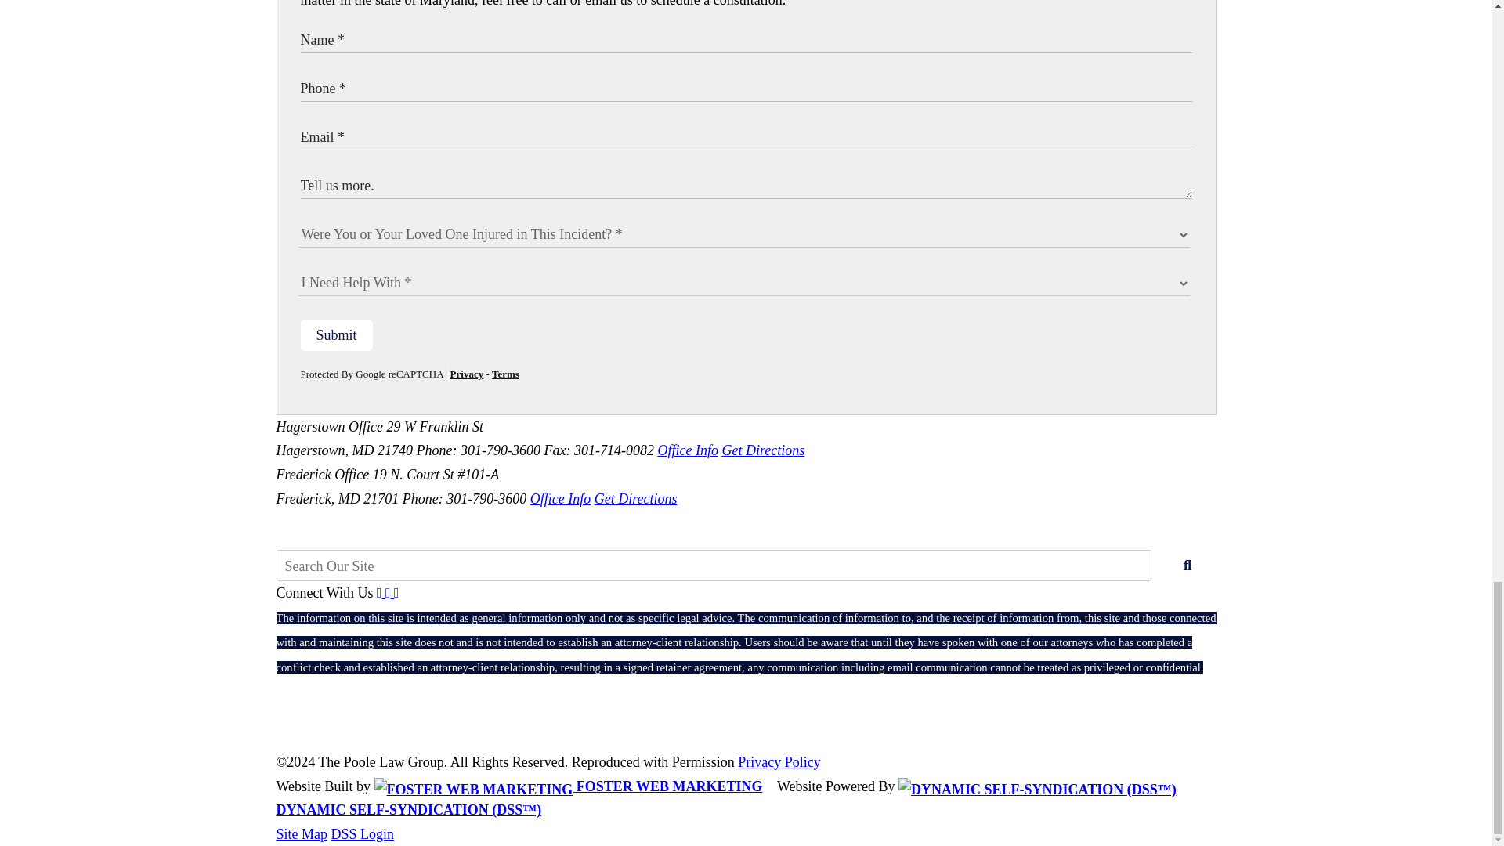  What do you see at coordinates (1188, 566) in the screenshot?
I see `Search` at bounding box center [1188, 566].